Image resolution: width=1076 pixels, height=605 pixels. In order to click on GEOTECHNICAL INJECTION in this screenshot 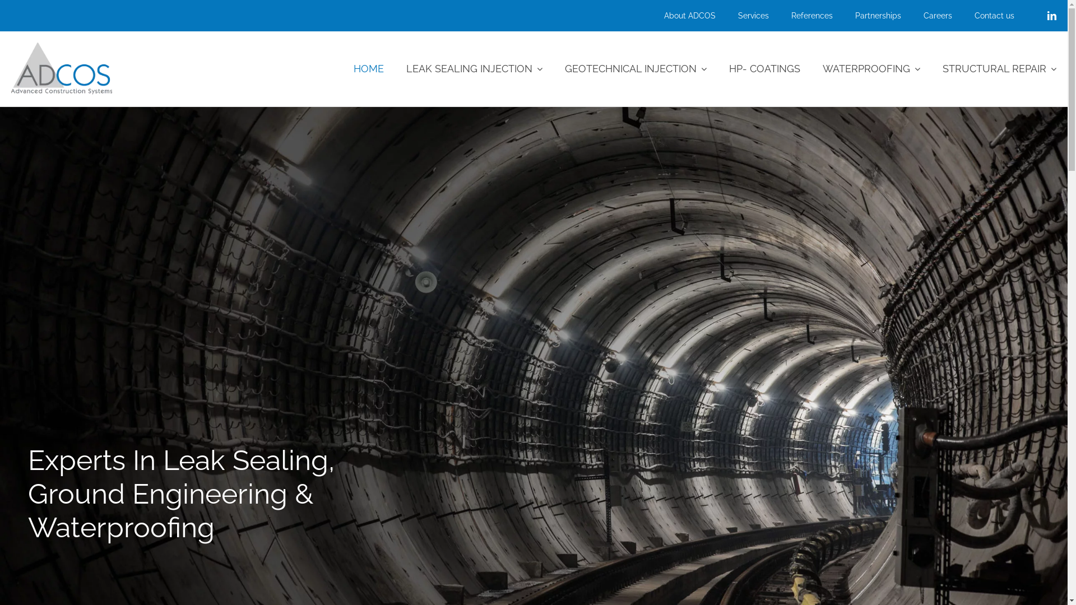, I will do `click(624, 69)`.